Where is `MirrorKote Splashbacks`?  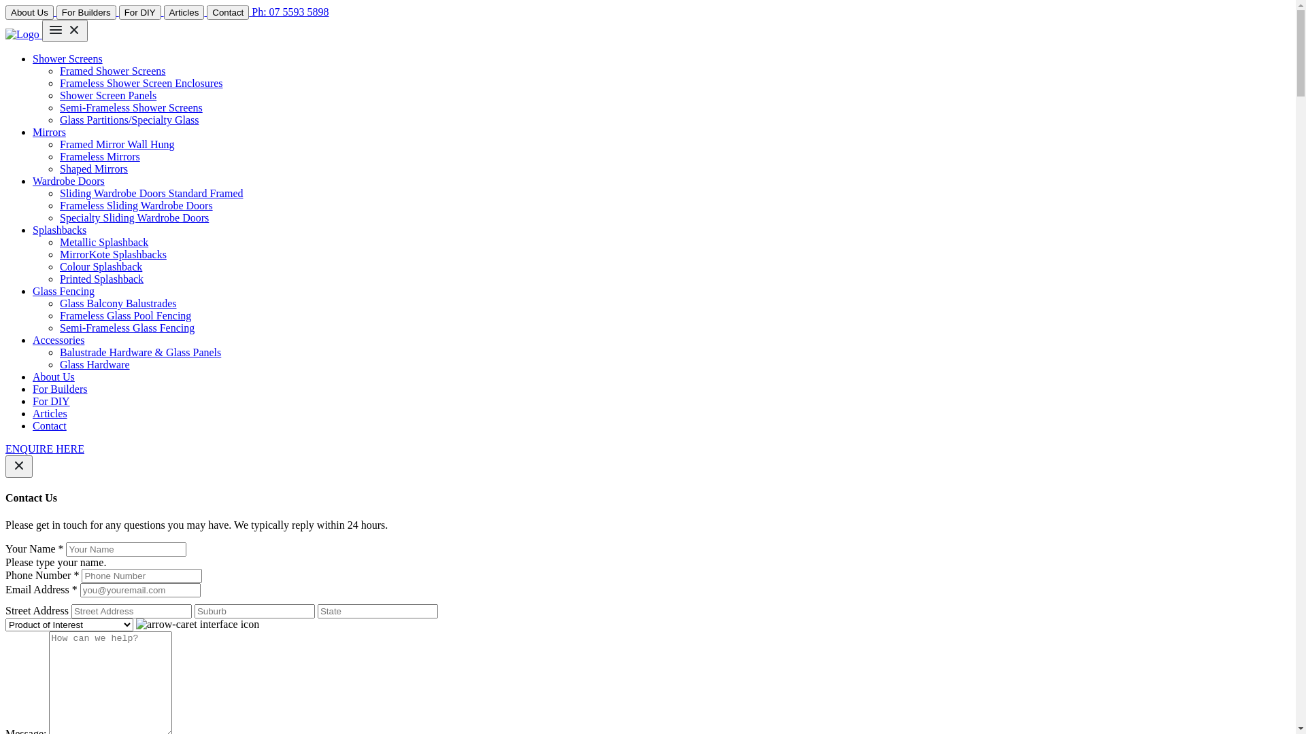
MirrorKote Splashbacks is located at coordinates (113, 254).